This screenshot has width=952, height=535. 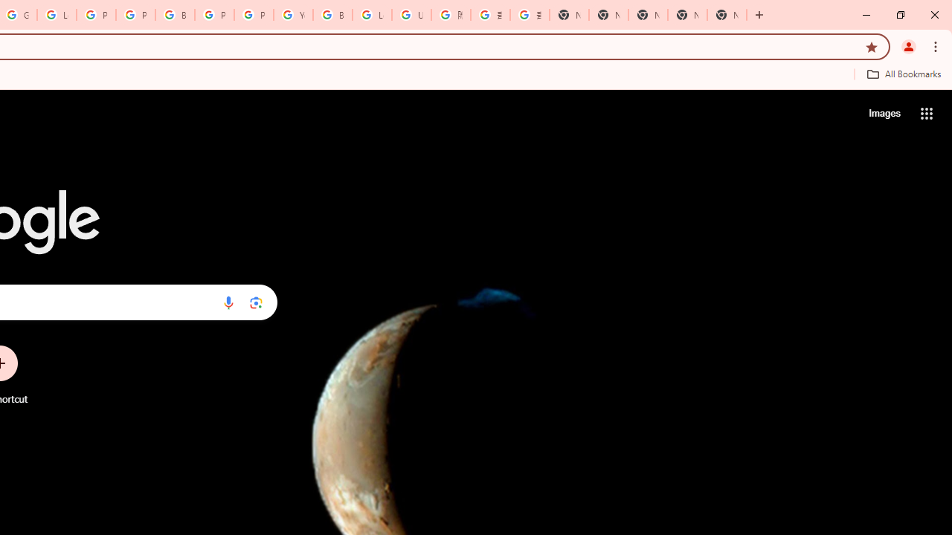 I want to click on Google apps, so click(x=927, y=113).